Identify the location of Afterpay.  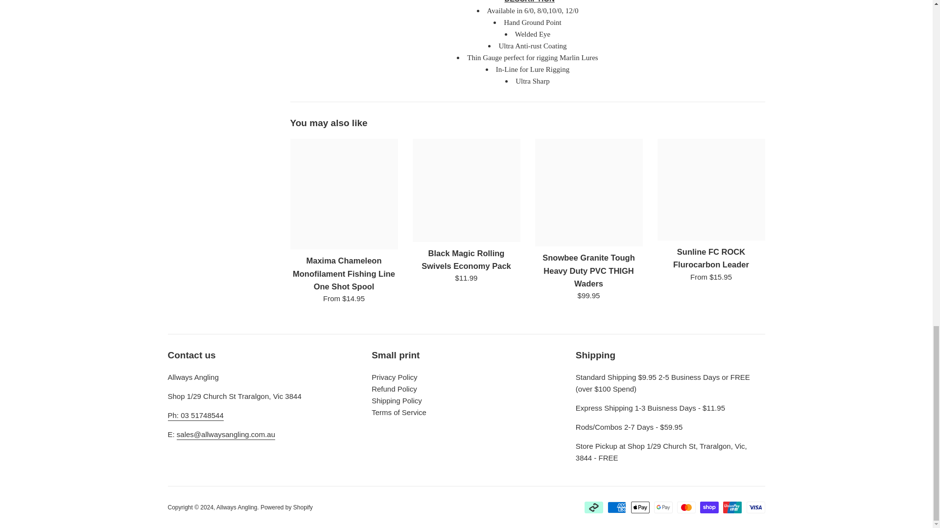
(594, 507).